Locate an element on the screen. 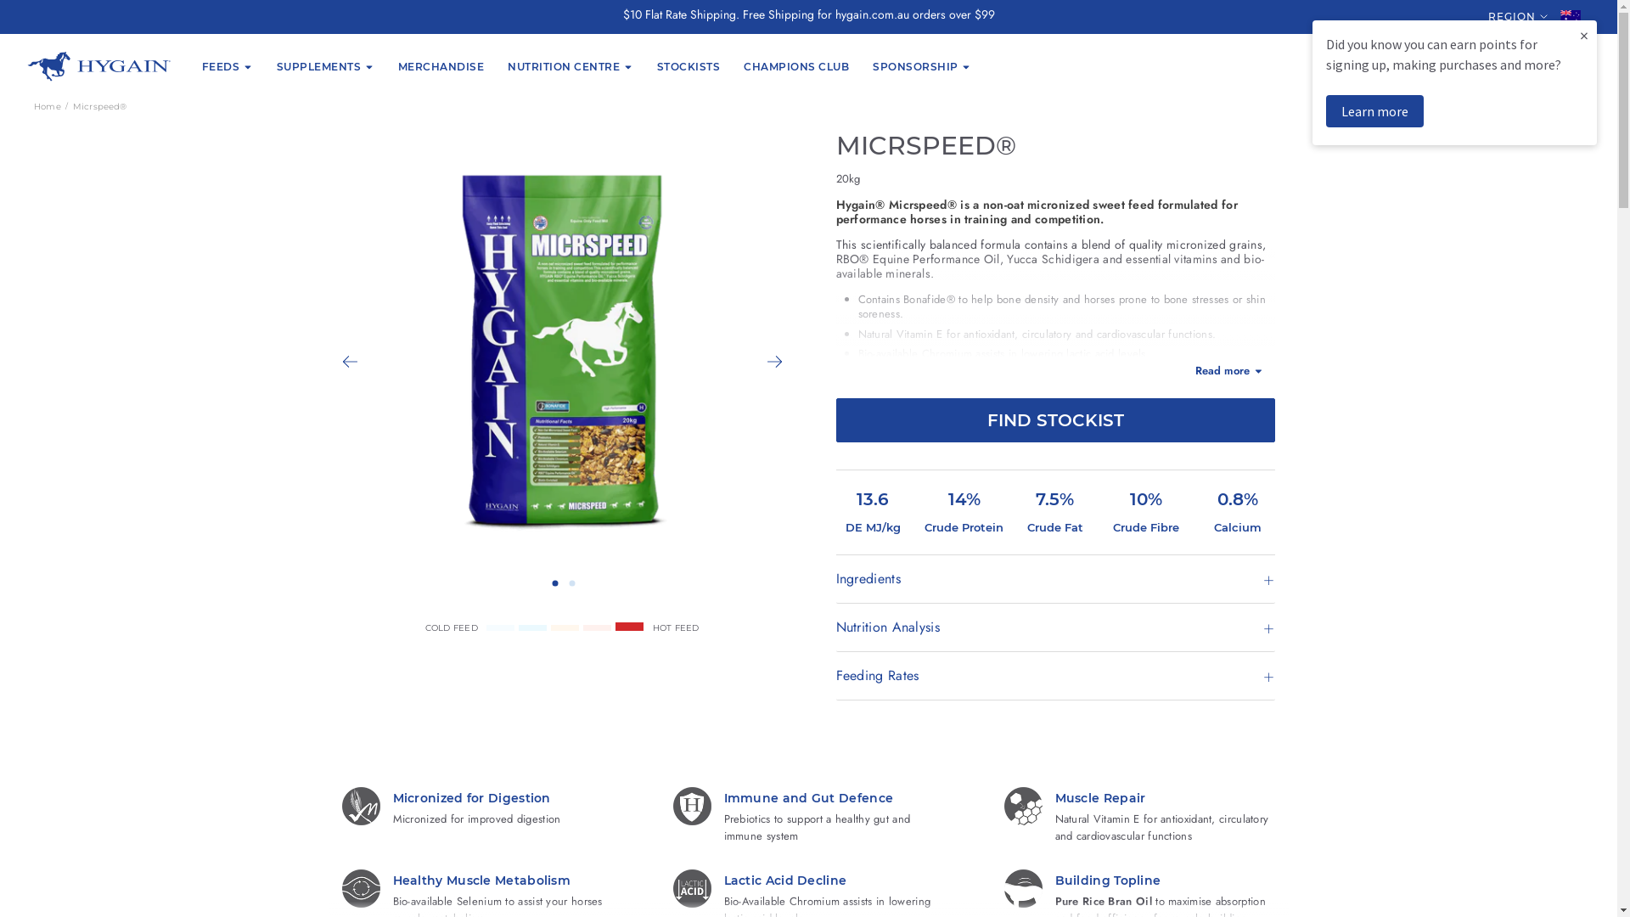  CHAMPIONS CLUB is located at coordinates (796, 66).